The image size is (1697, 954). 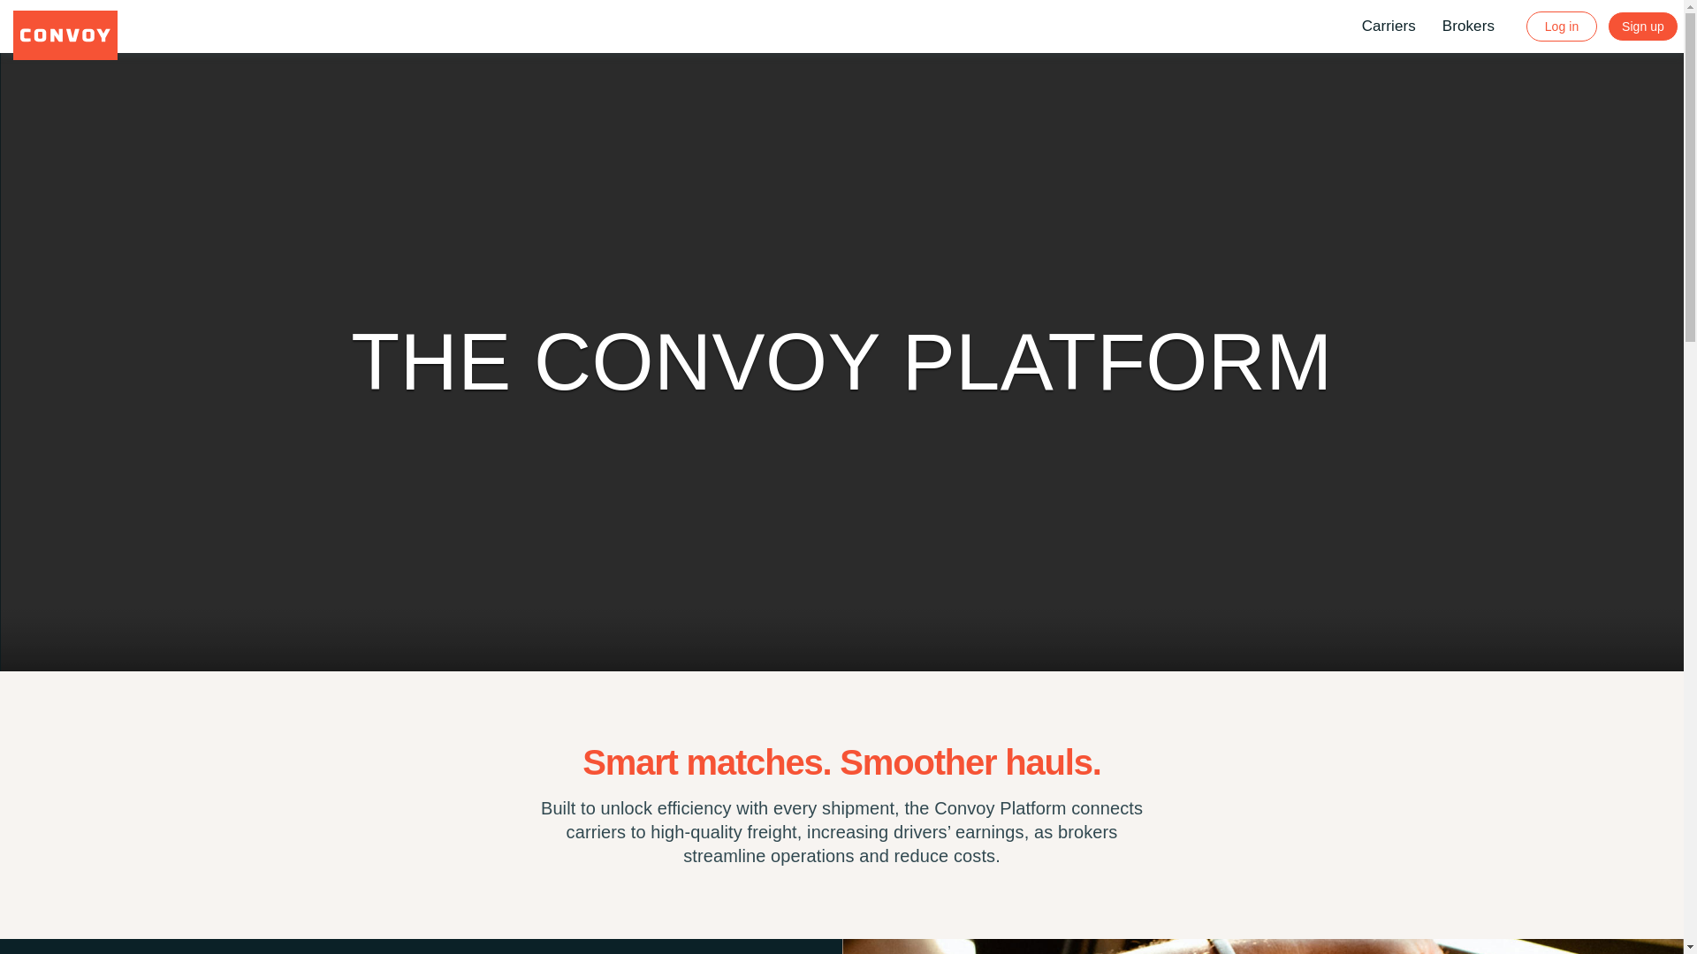 I want to click on Log in, so click(x=1561, y=26).